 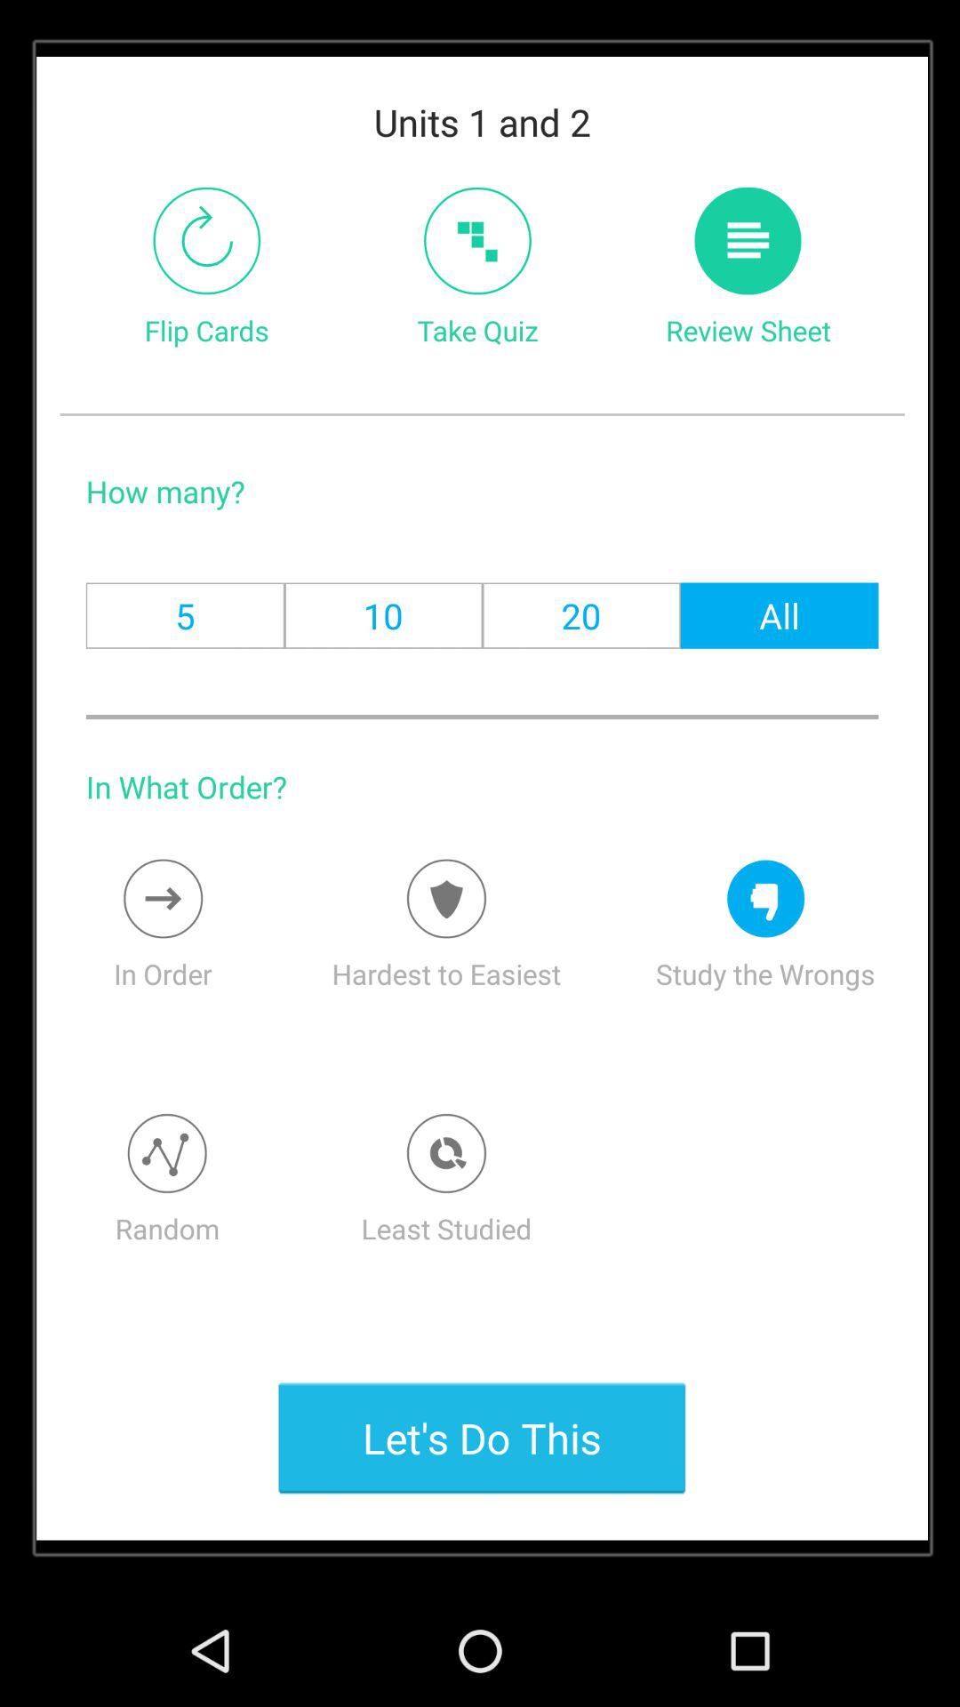 What do you see at coordinates (163, 898) in the screenshot?
I see `open the item to the left of the hardest to easiest` at bounding box center [163, 898].